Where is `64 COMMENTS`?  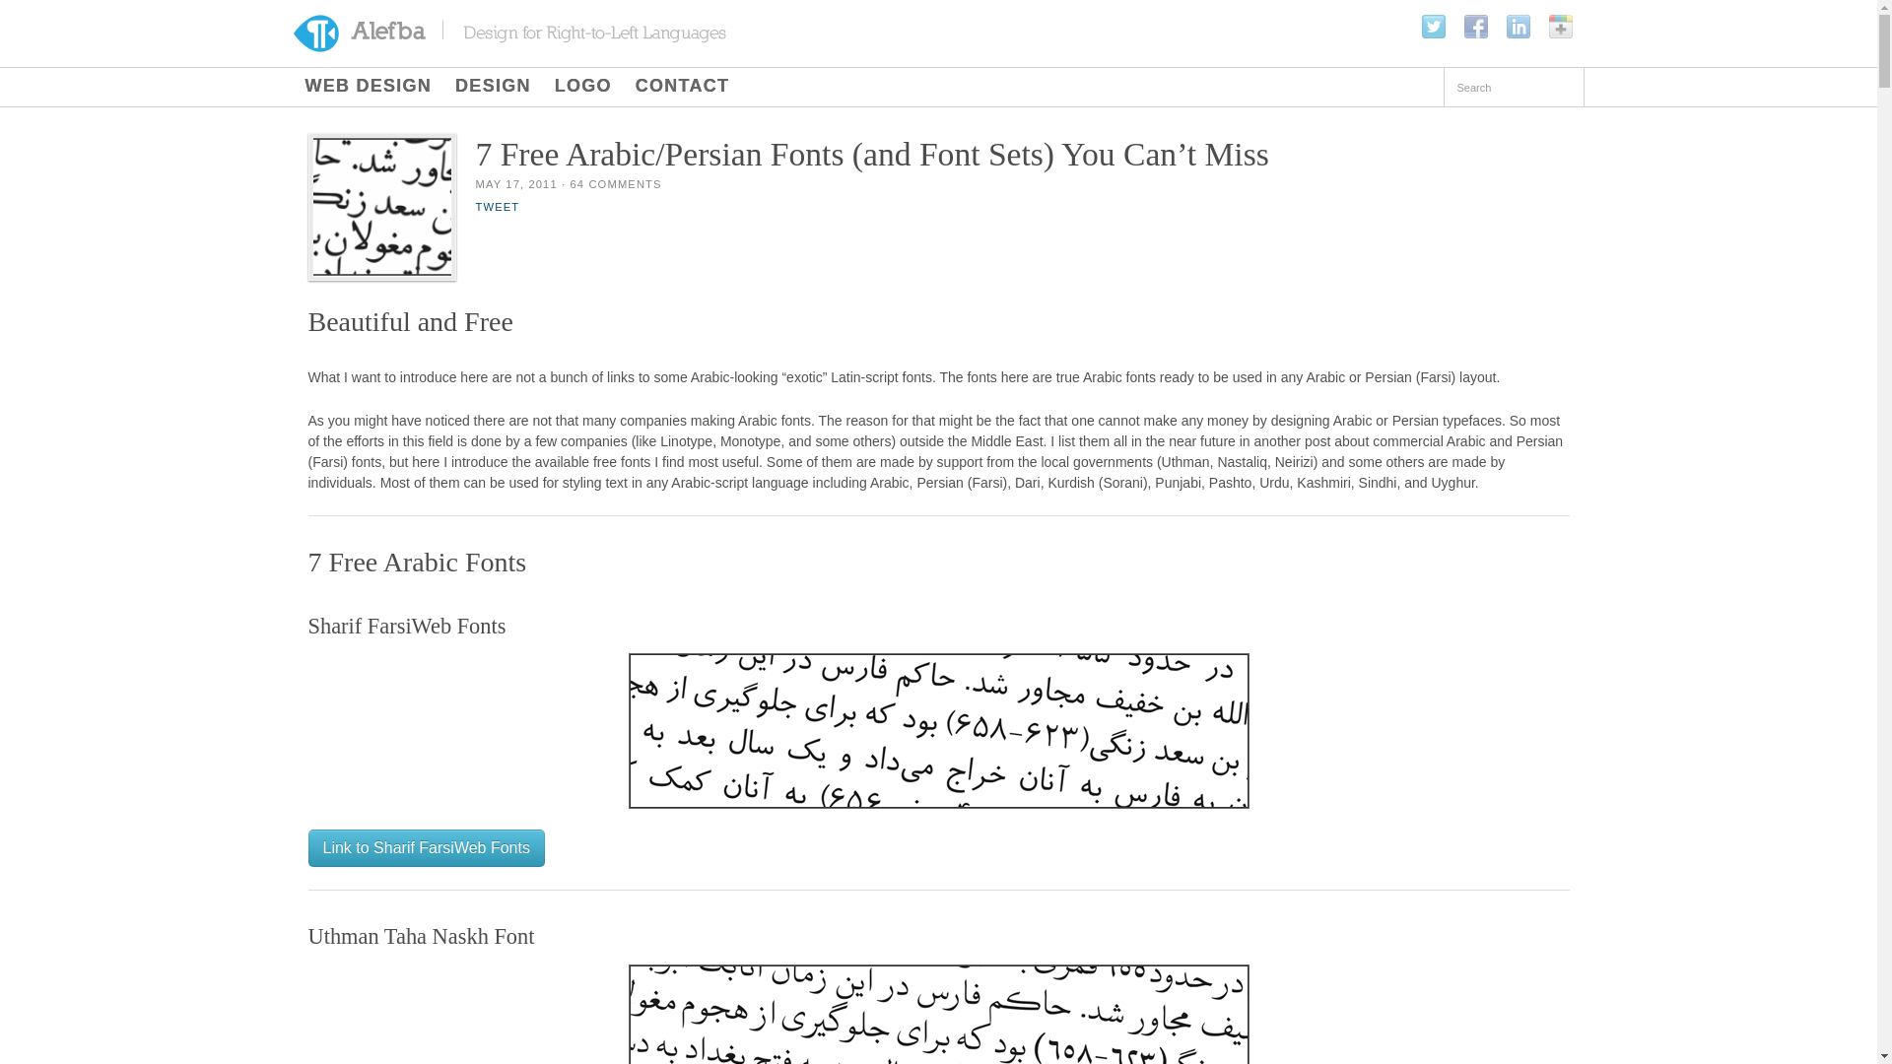
64 COMMENTS is located at coordinates (615, 184).